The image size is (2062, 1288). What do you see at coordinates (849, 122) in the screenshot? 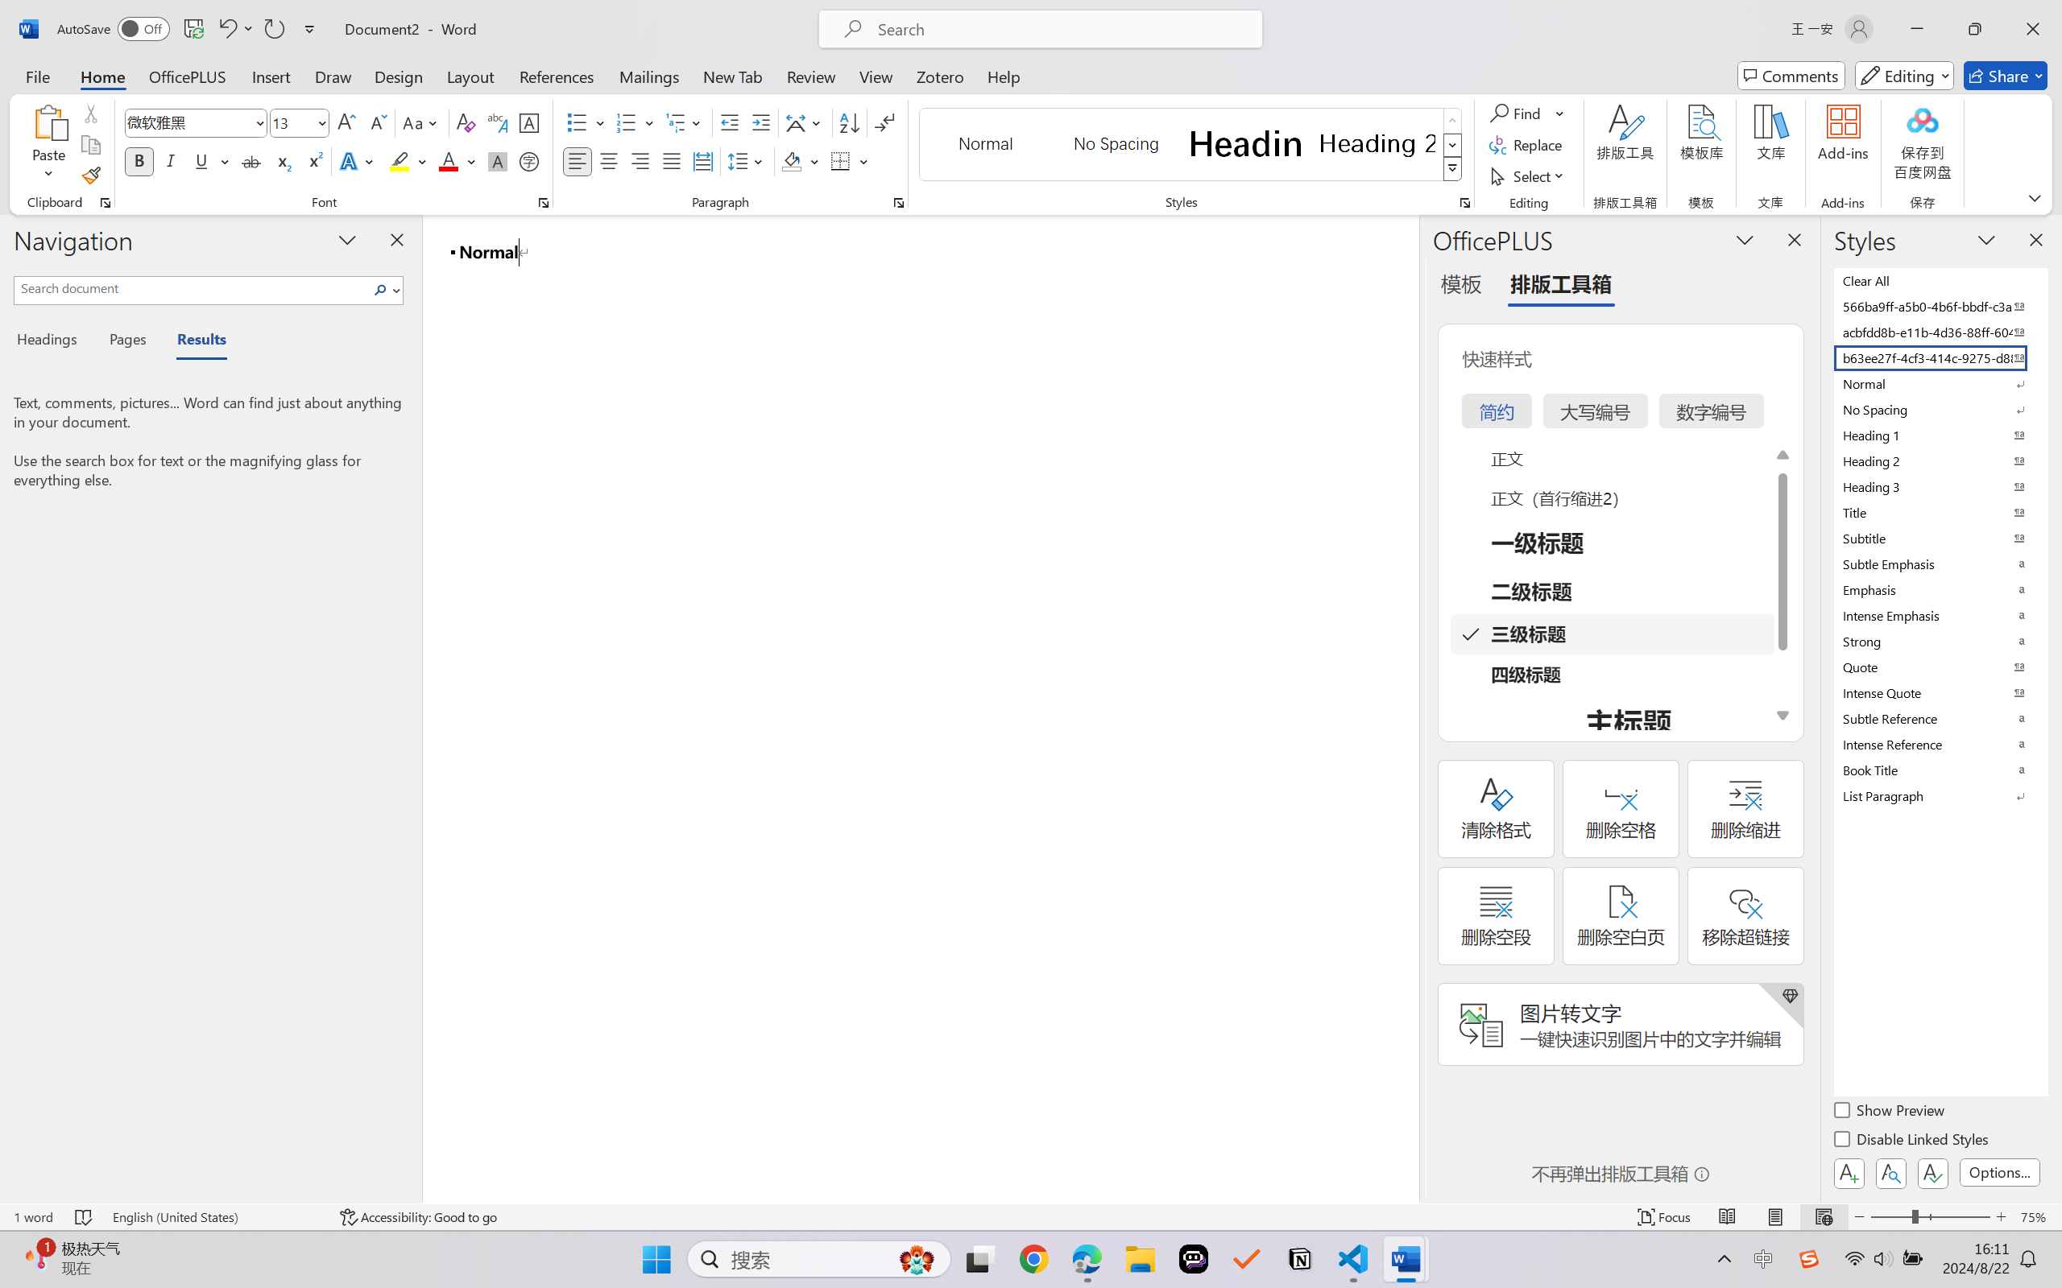
I see `Sort...` at bounding box center [849, 122].